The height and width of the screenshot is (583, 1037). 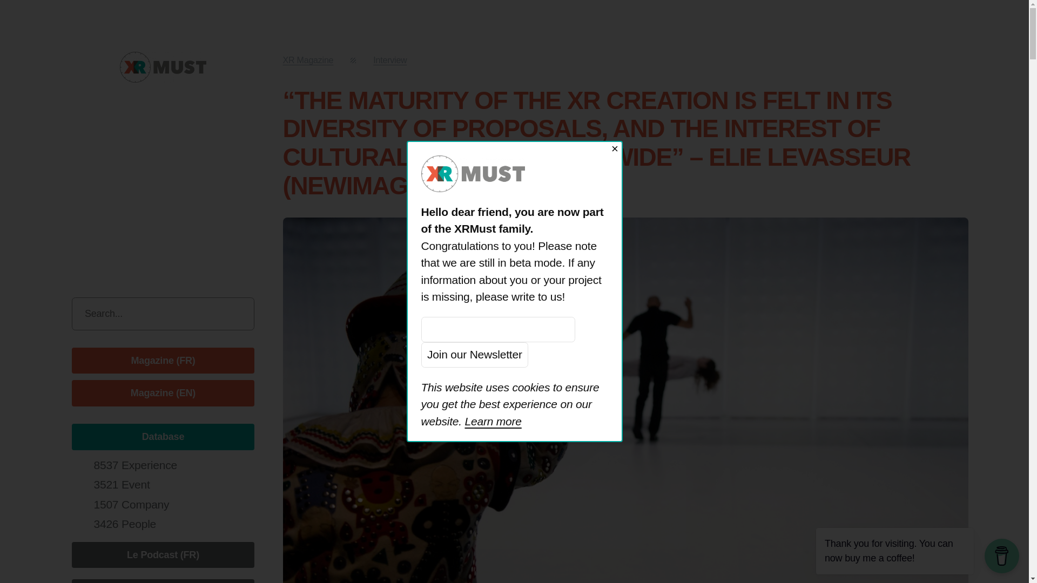 I want to click on Database, so click(x=163, y=437).